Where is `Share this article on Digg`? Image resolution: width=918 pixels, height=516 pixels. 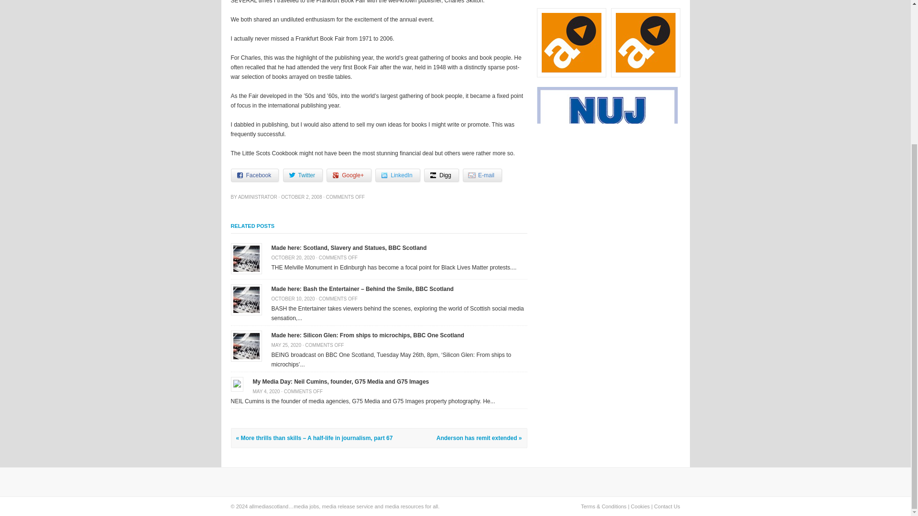 Share this article on Digg is located at coordinates (442, 175).